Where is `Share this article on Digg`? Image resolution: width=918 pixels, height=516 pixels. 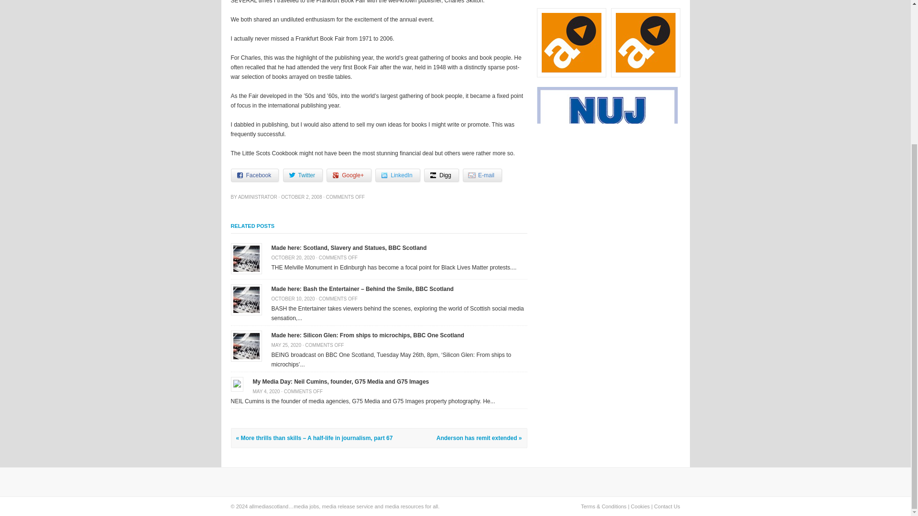 Share this article on Digg is located at coordinates (442, 175).